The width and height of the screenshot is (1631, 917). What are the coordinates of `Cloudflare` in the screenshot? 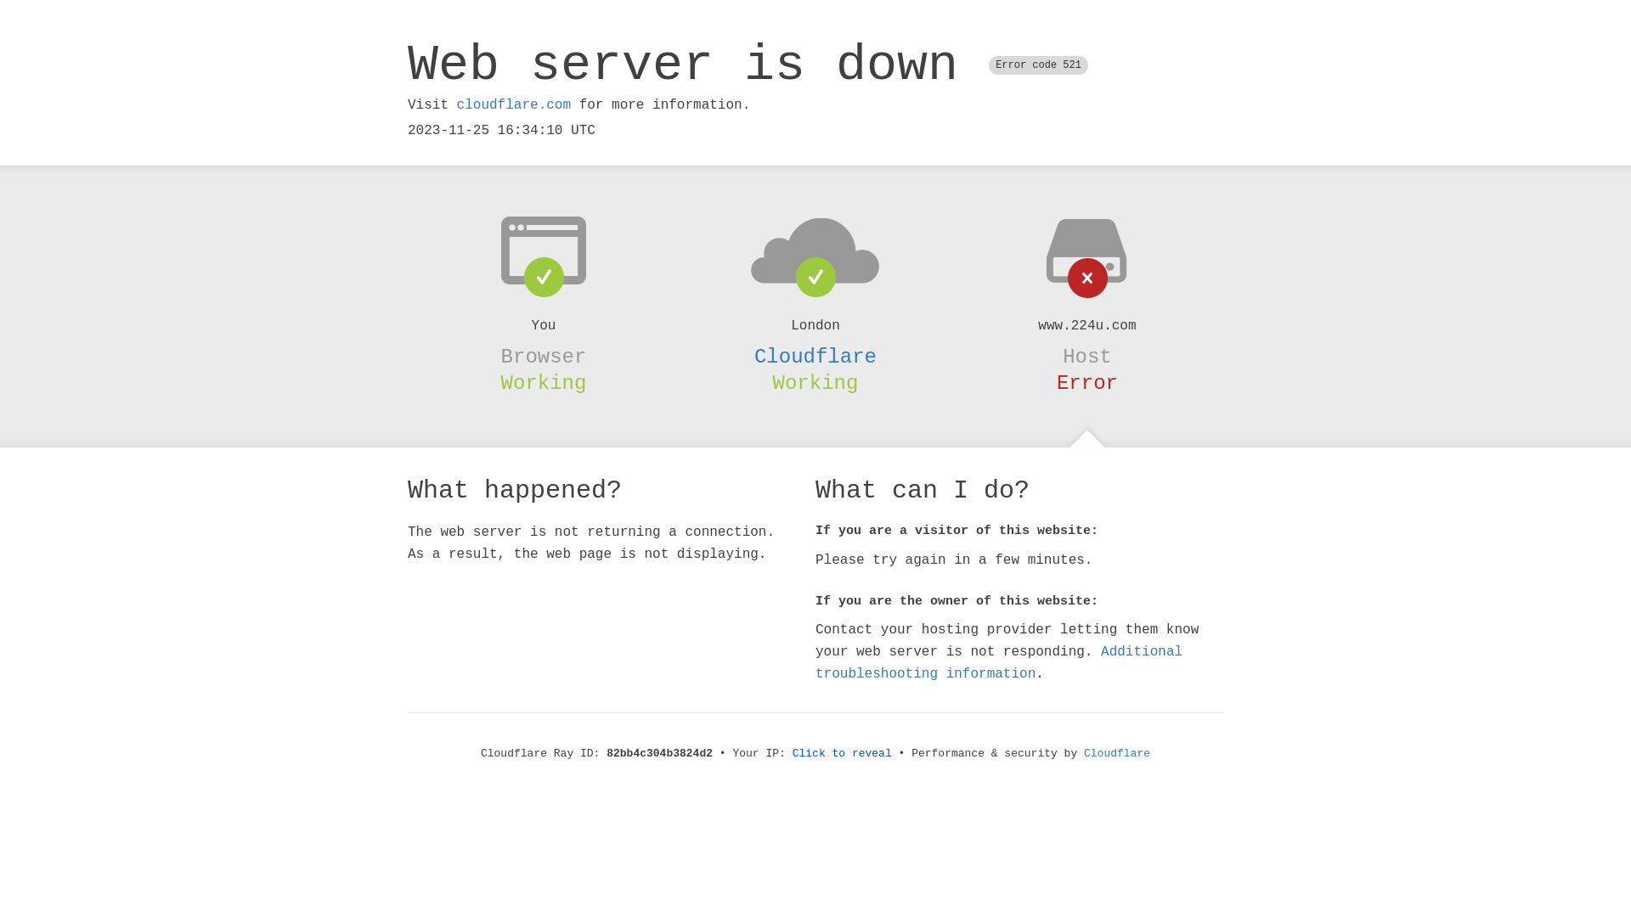 It's located at (1117, 754).